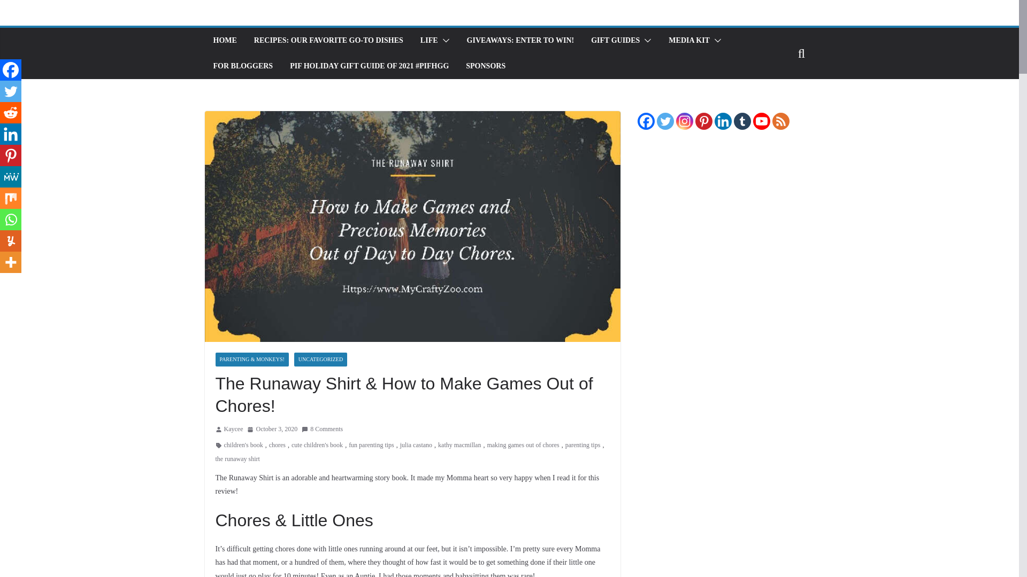 The width and height of the screenshot is (1027, 577). Describe the element at coordinates (11, 177) in the screenshot. I see `MeWe` at that location.